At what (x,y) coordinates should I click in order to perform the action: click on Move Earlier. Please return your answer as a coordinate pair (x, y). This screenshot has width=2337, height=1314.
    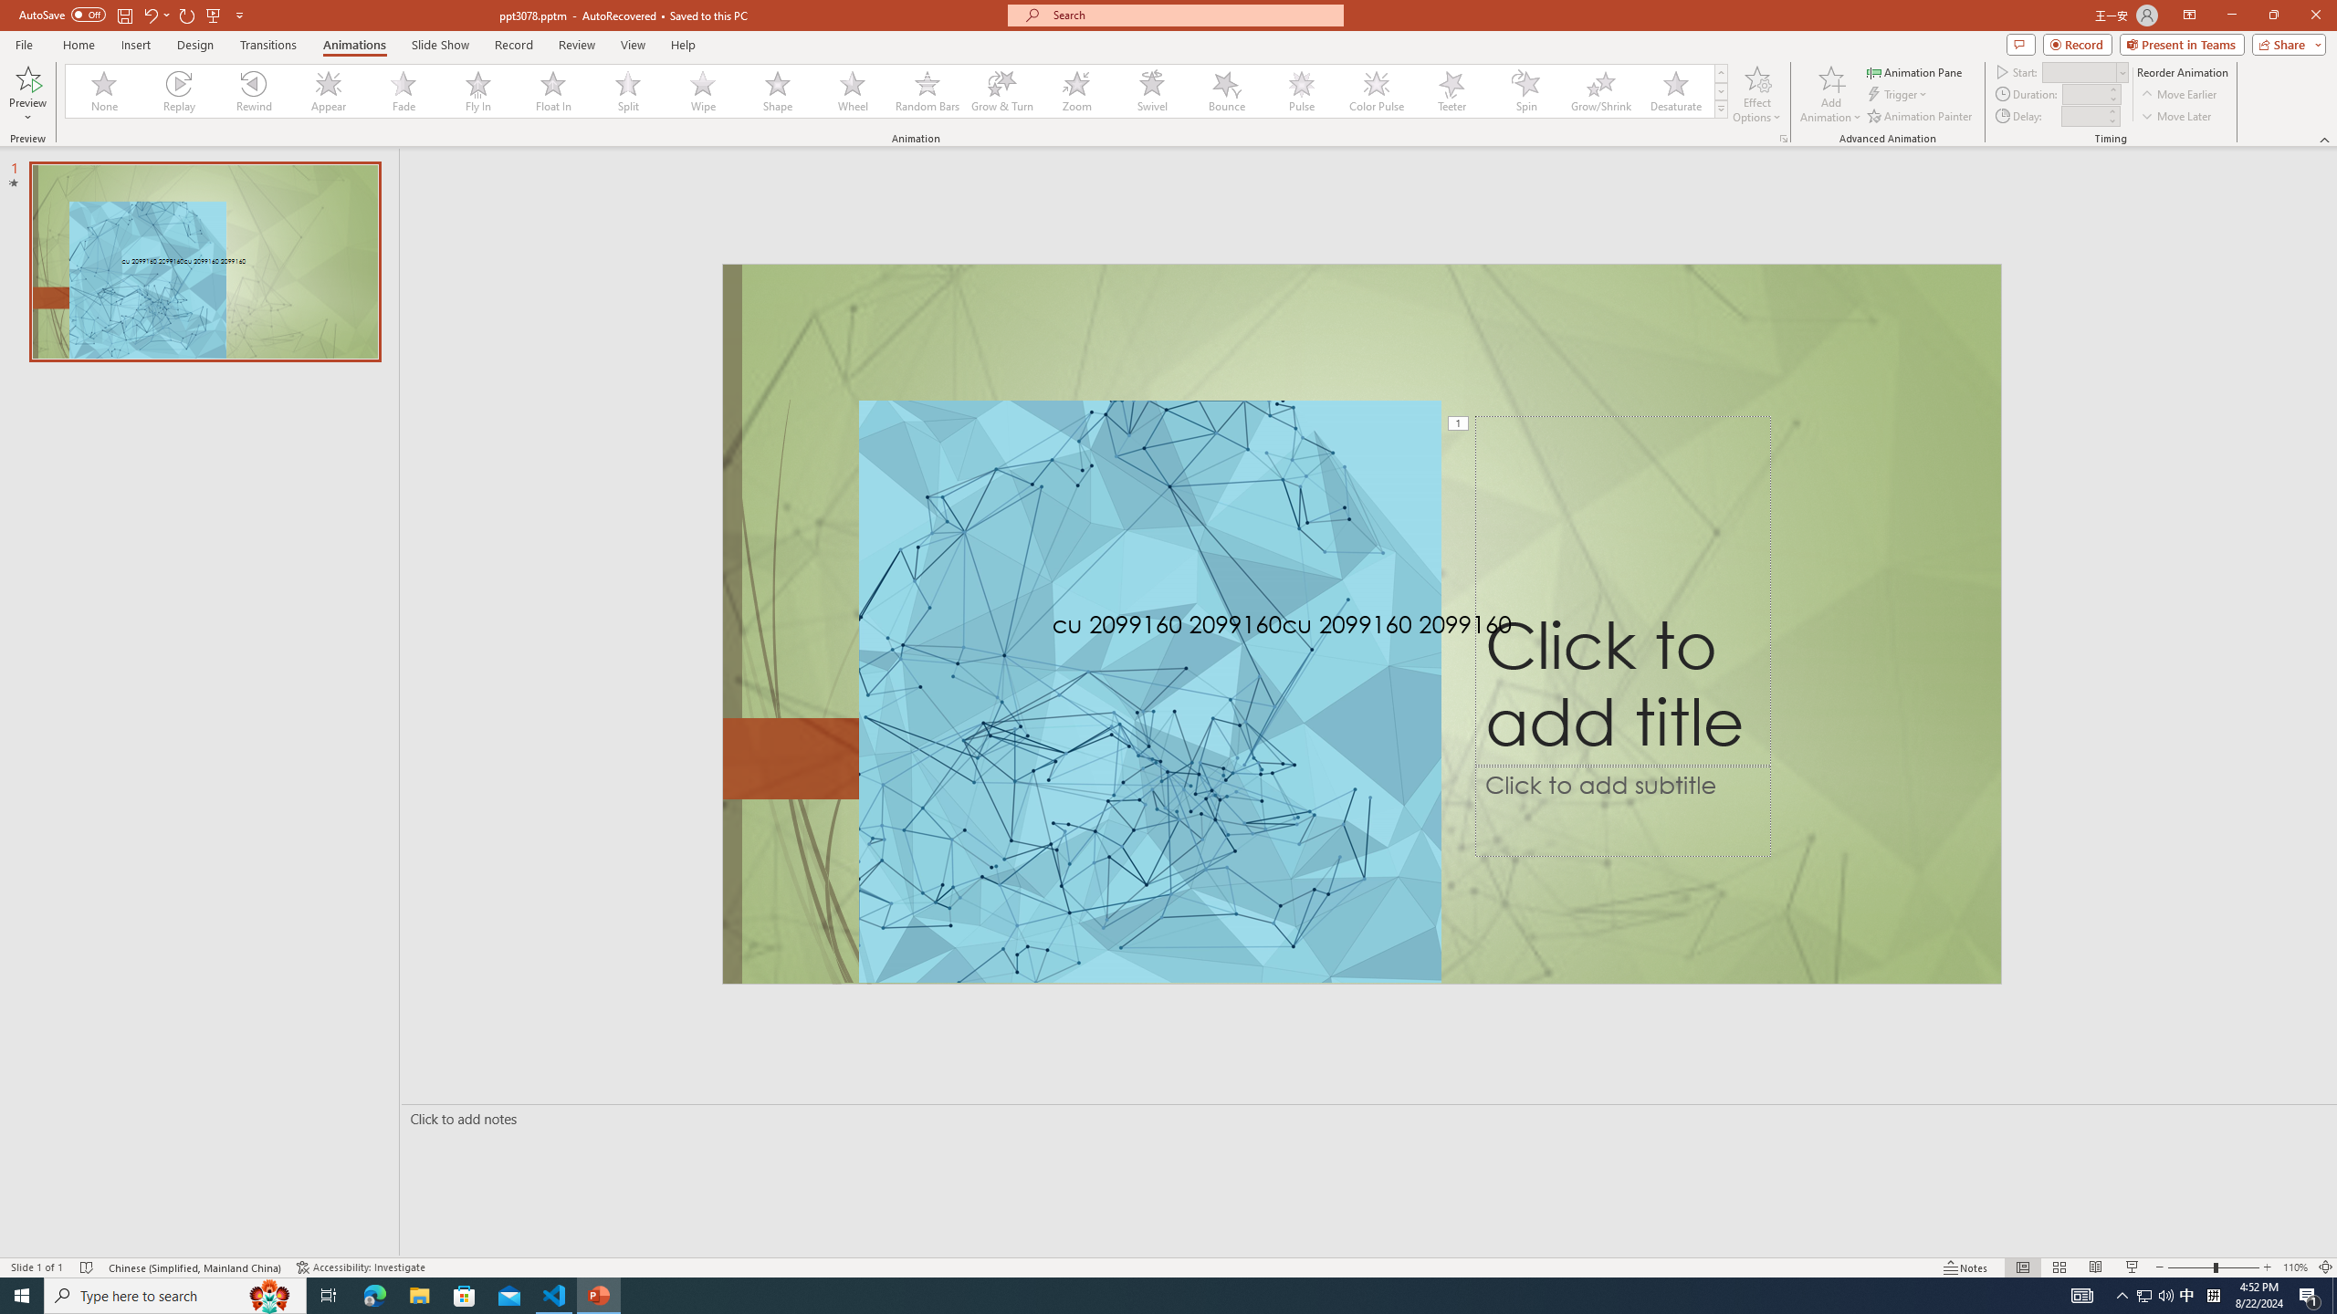
    Looking at the image, I should click on (2178, 95).